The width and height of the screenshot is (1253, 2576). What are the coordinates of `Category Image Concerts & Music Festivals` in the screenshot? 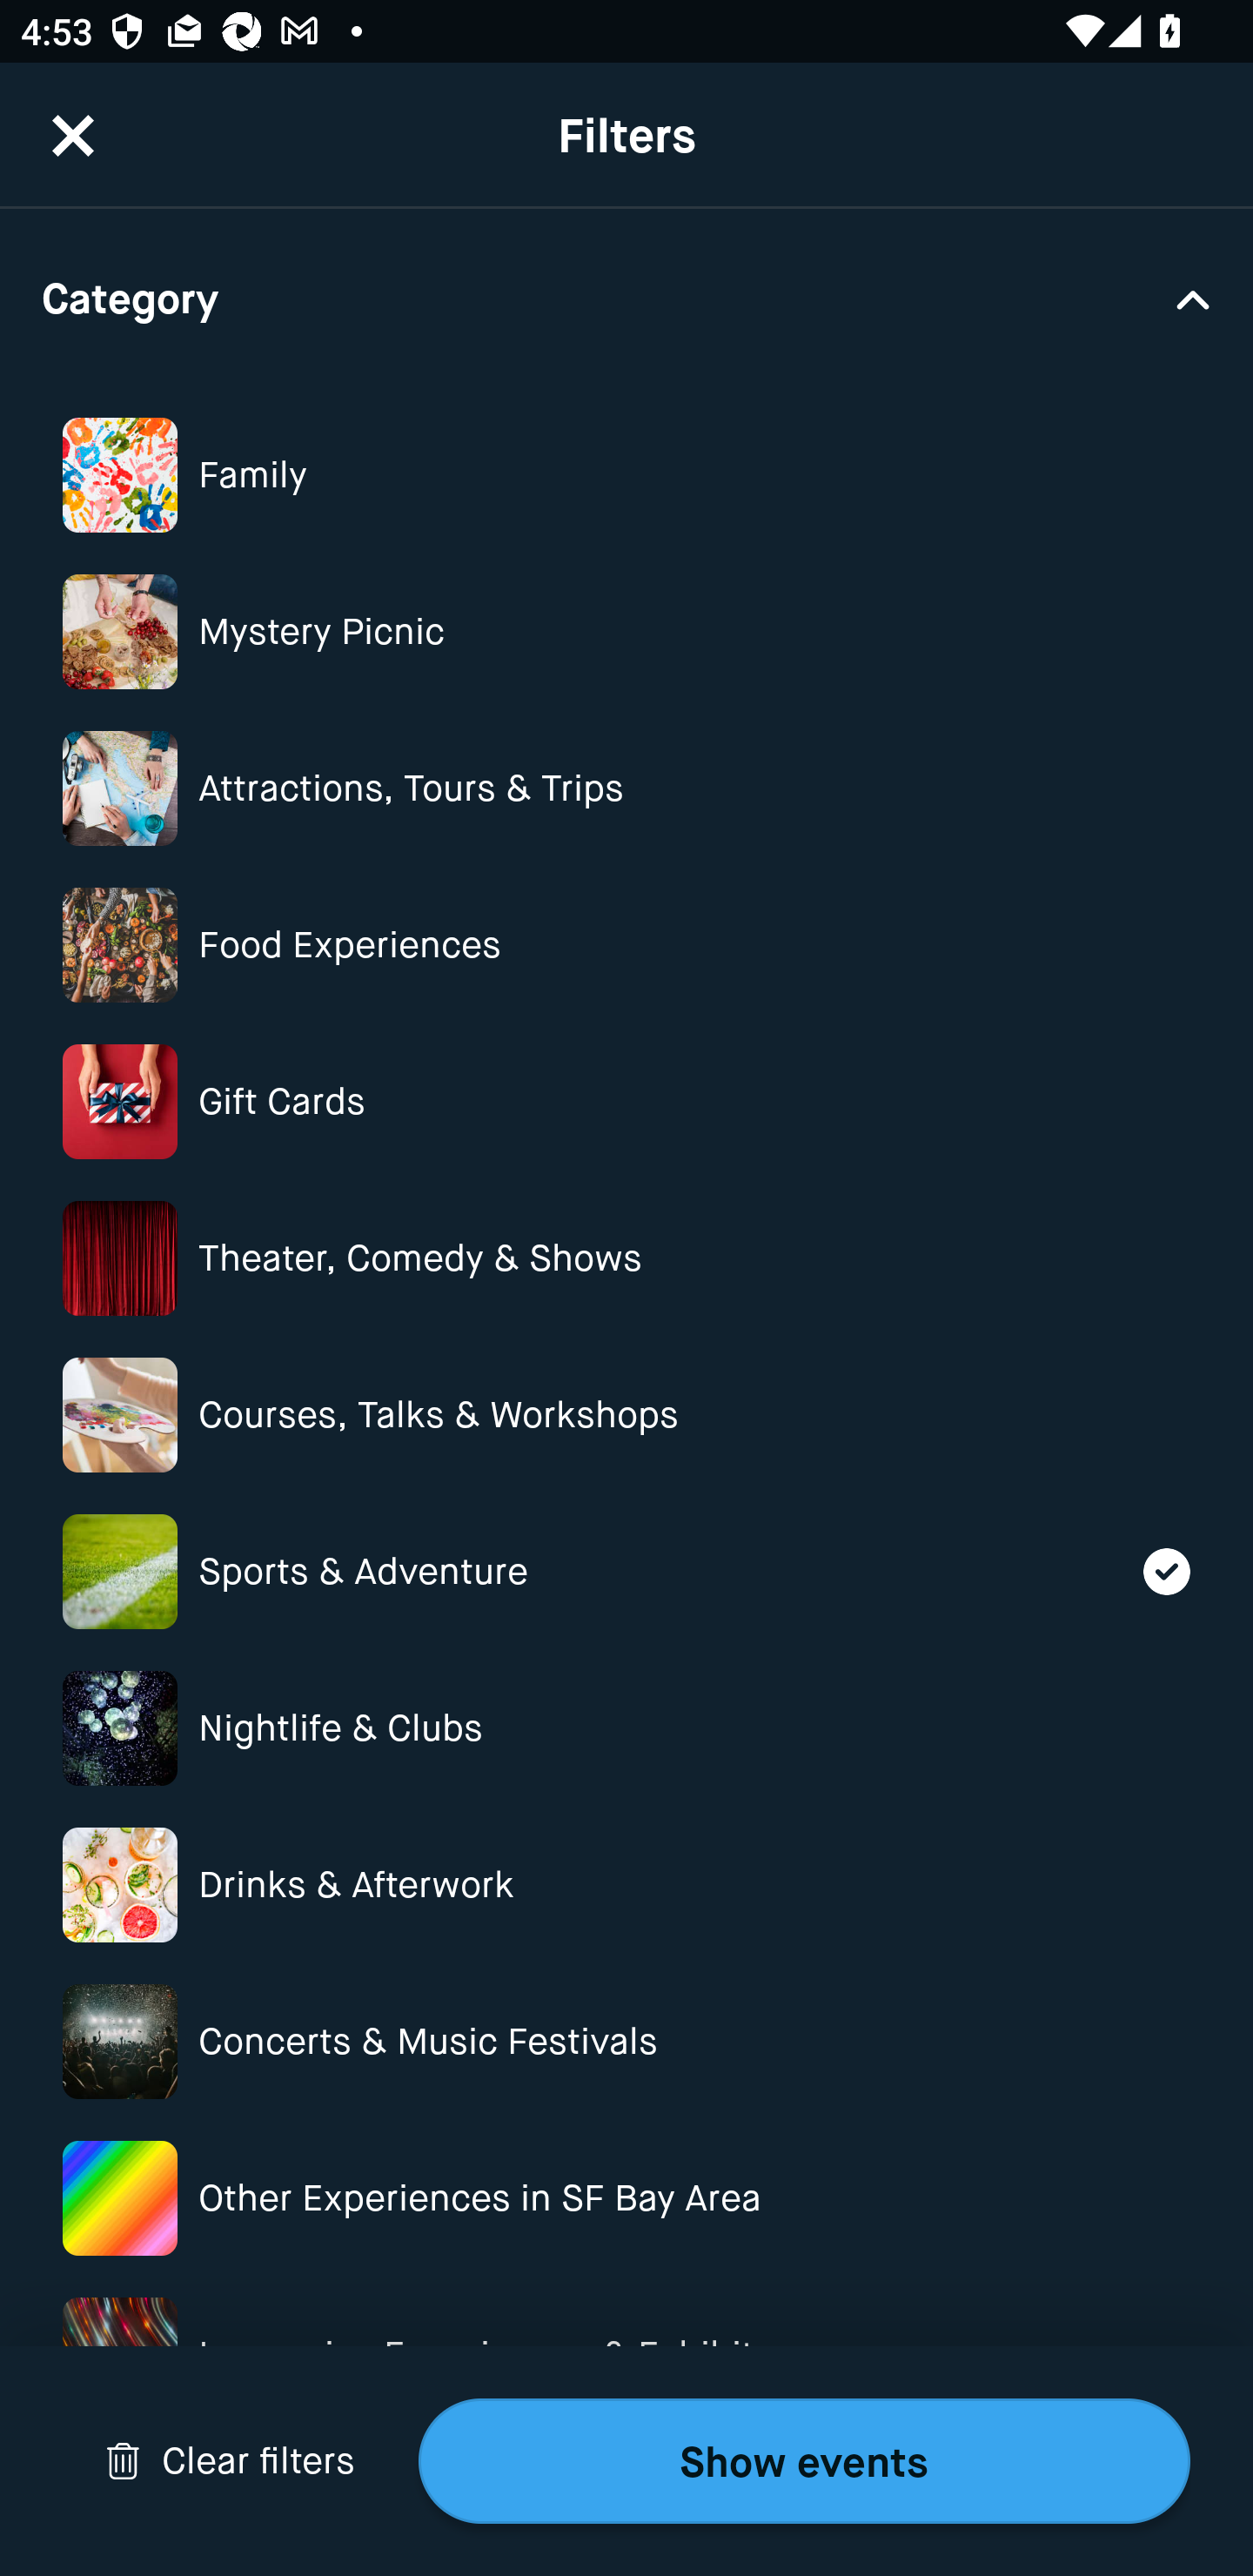 It's located at (626, 2042).